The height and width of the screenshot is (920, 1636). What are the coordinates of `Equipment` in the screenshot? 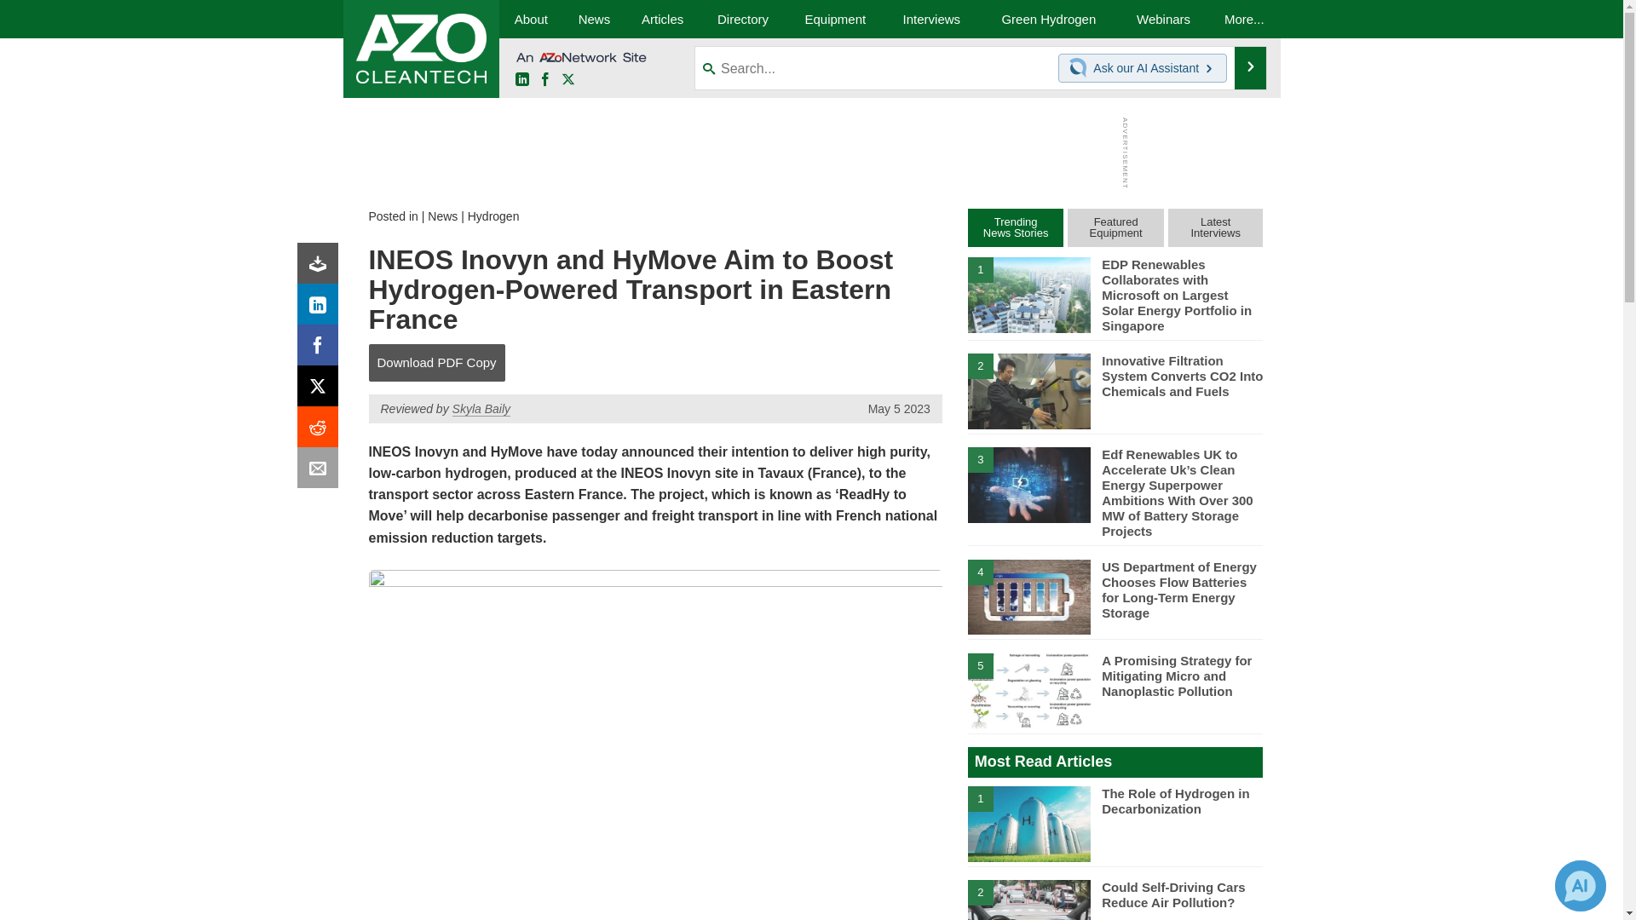 It's located at (835, 19).